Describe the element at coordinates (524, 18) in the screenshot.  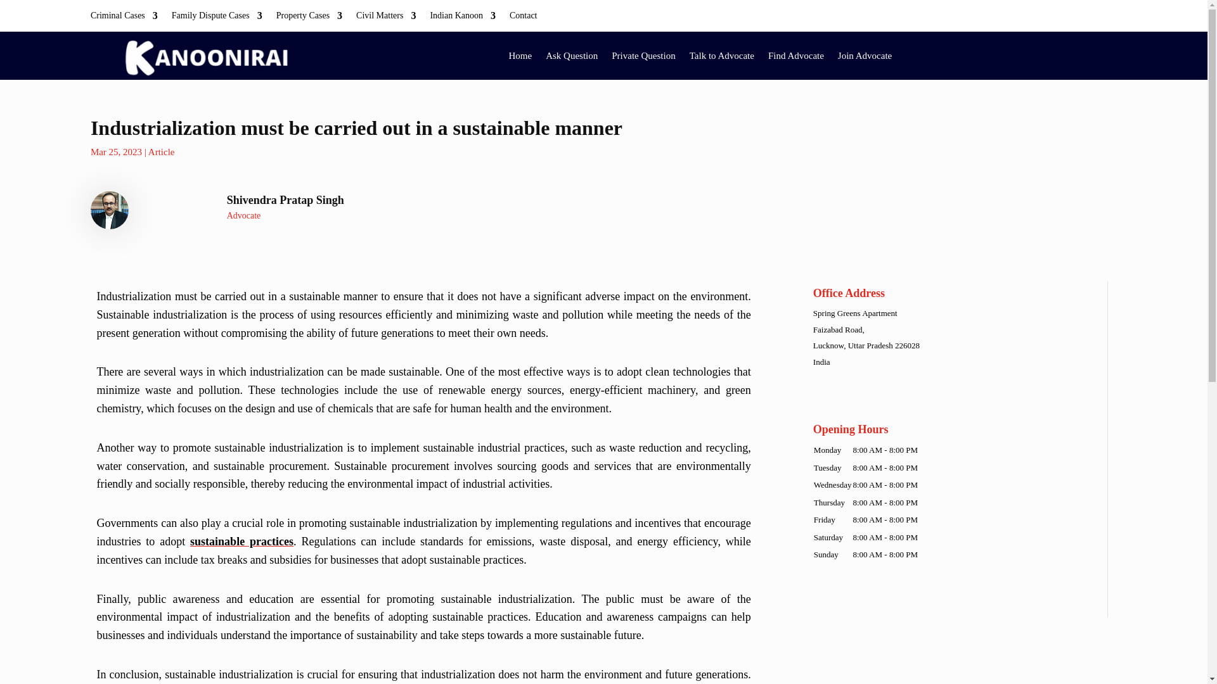
I see `Contact` at that location.